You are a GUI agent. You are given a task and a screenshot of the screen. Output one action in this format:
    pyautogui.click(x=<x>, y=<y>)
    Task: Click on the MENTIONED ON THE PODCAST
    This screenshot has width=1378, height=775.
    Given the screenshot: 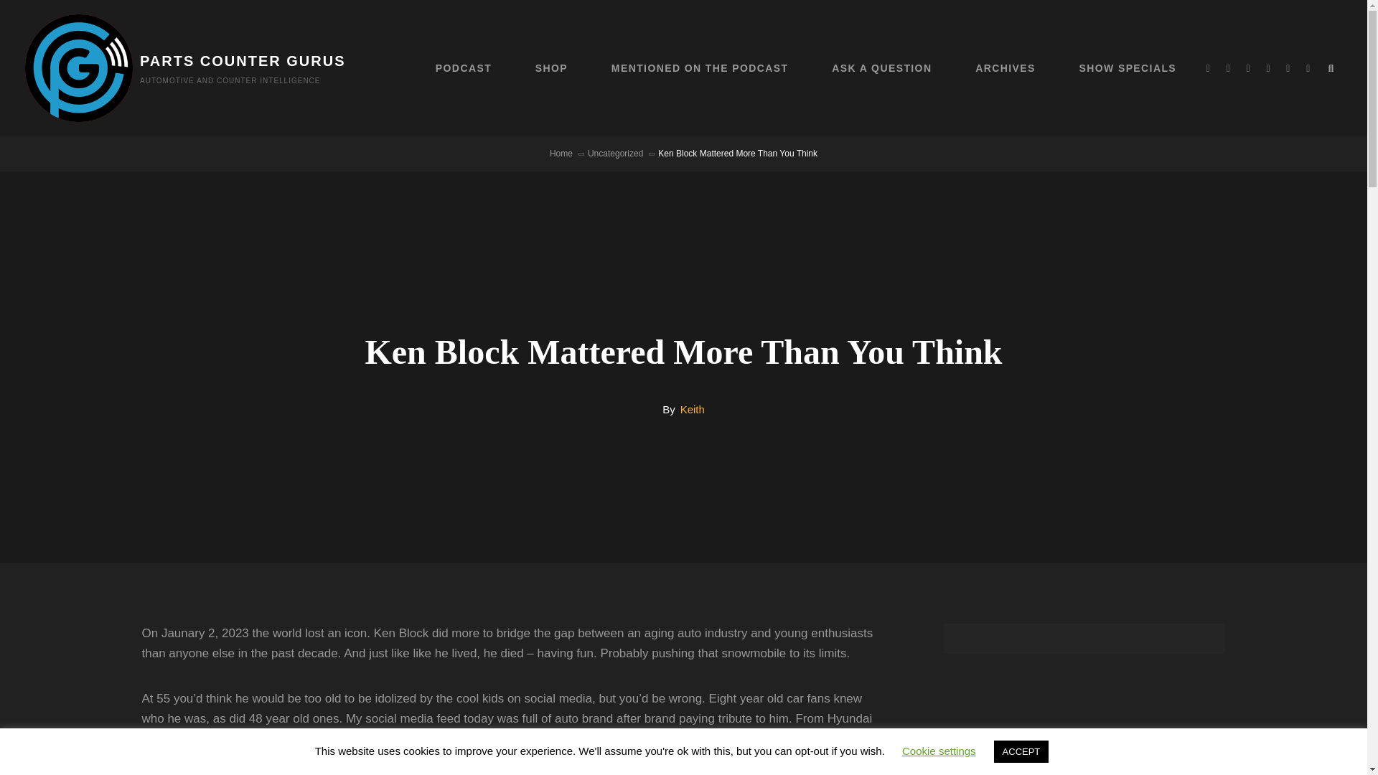 What is the action you would take?
    pyautogui.click(x=700, y=67)
    